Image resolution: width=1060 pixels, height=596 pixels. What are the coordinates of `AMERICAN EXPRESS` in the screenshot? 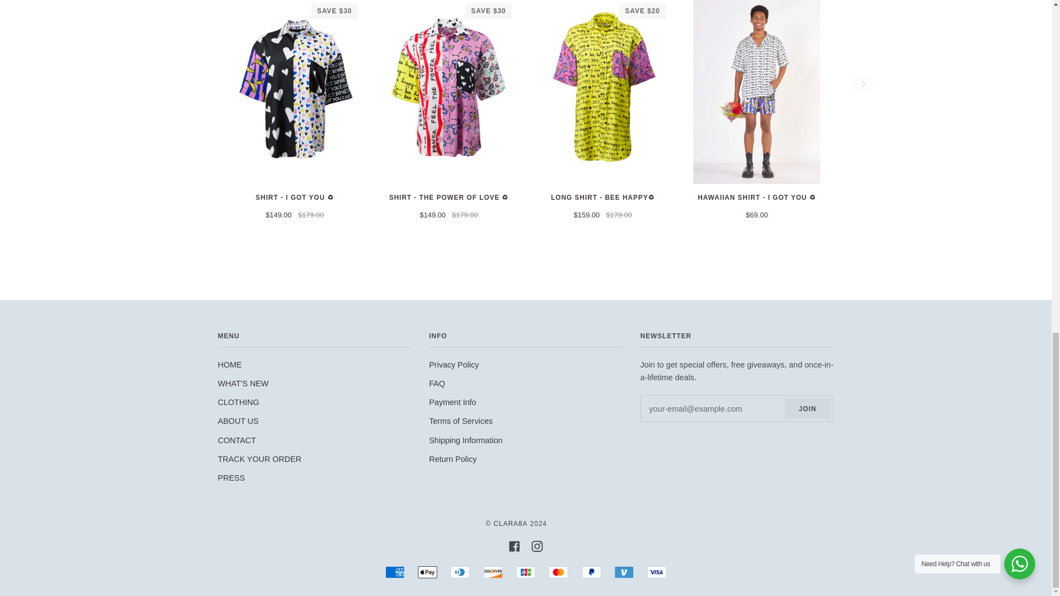 It's located at (395, 572).